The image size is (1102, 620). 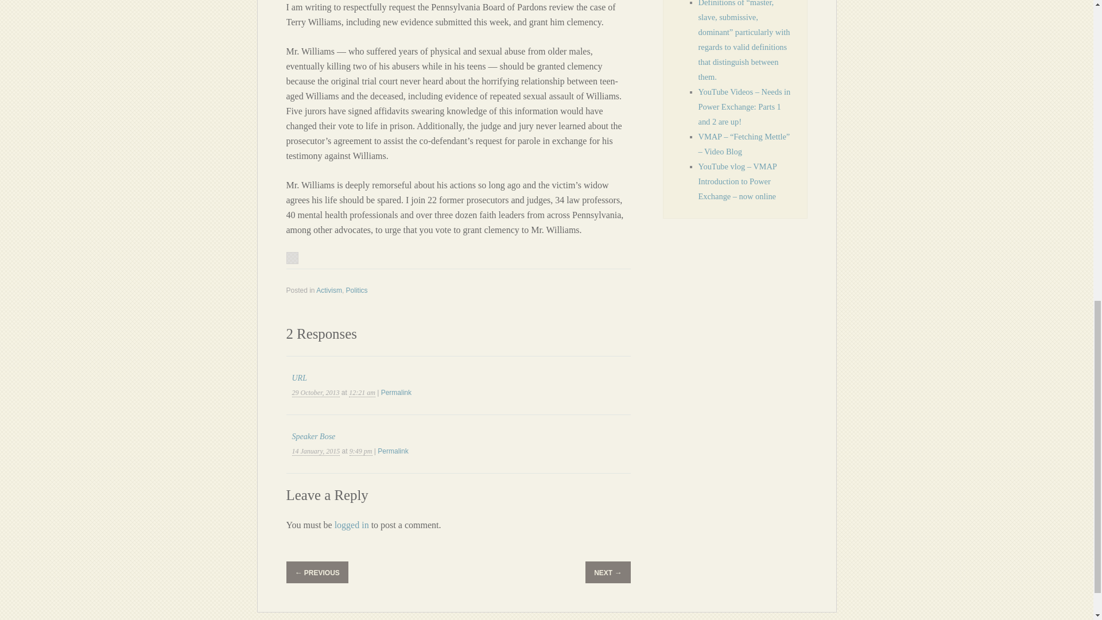 What do you see at coordinates (393, 451) in the screenshot?
I see `Permalink` at bounding box center [393, 451].